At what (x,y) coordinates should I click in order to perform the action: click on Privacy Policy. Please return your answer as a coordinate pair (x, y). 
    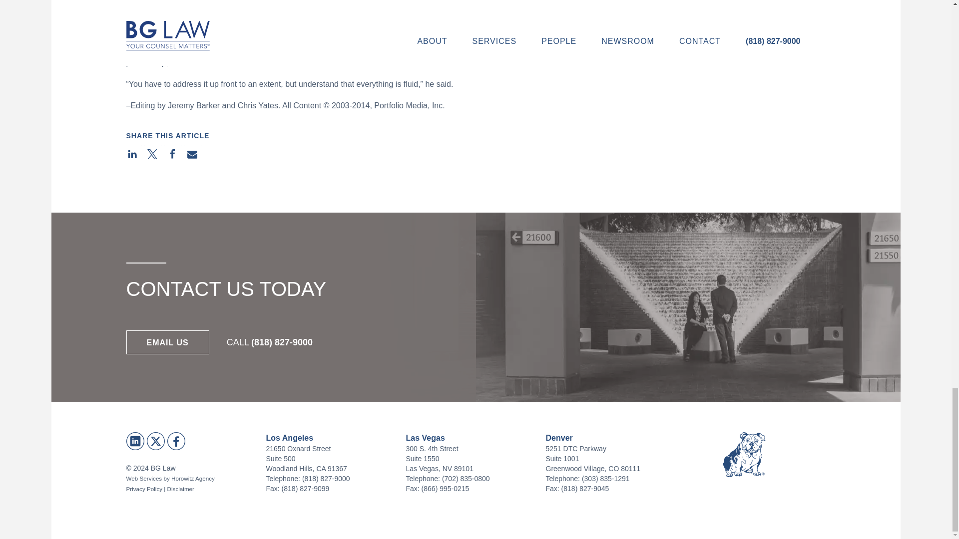
    Looking at the image, I should click on (144, 489).